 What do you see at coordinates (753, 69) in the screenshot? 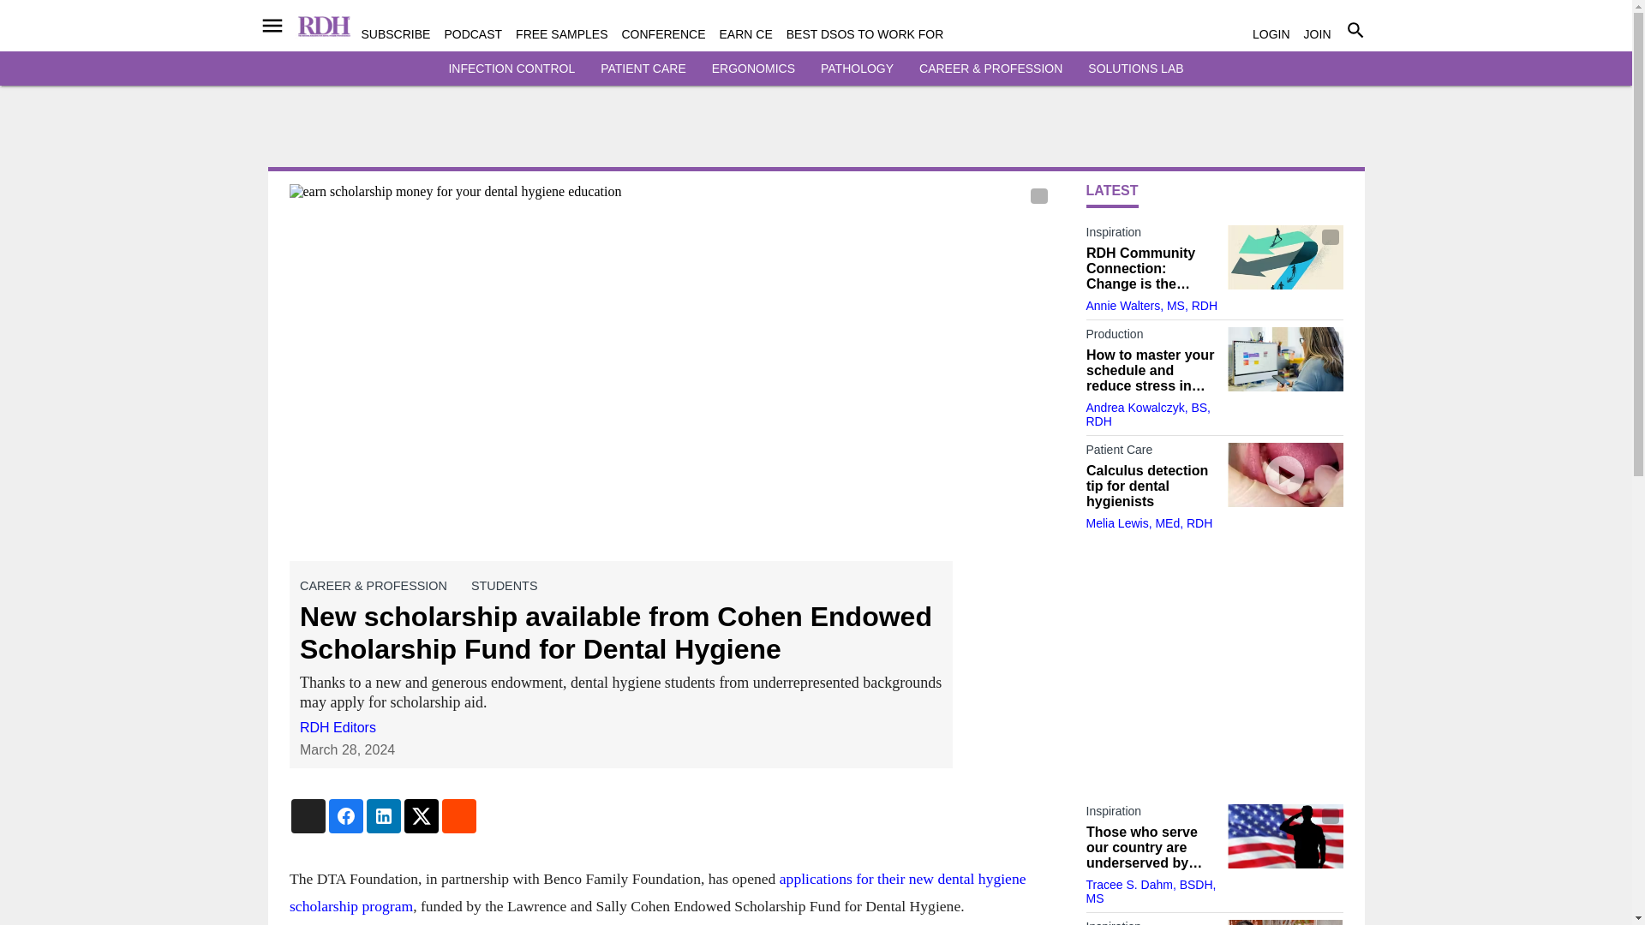
I see `ERGONOMICS` at bounding box center [753, 69].